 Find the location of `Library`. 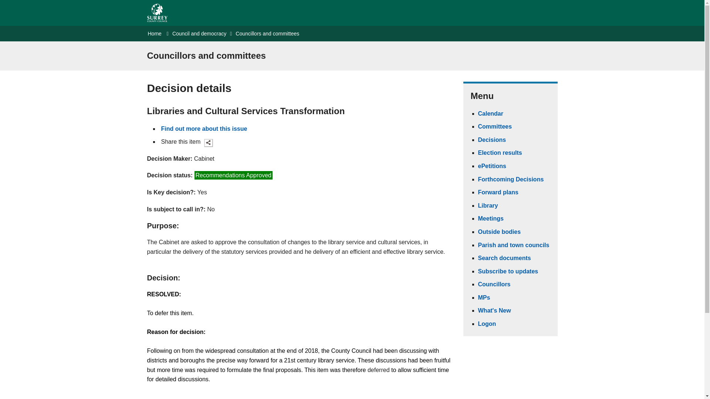

Library is located at coordinates (487, 205).